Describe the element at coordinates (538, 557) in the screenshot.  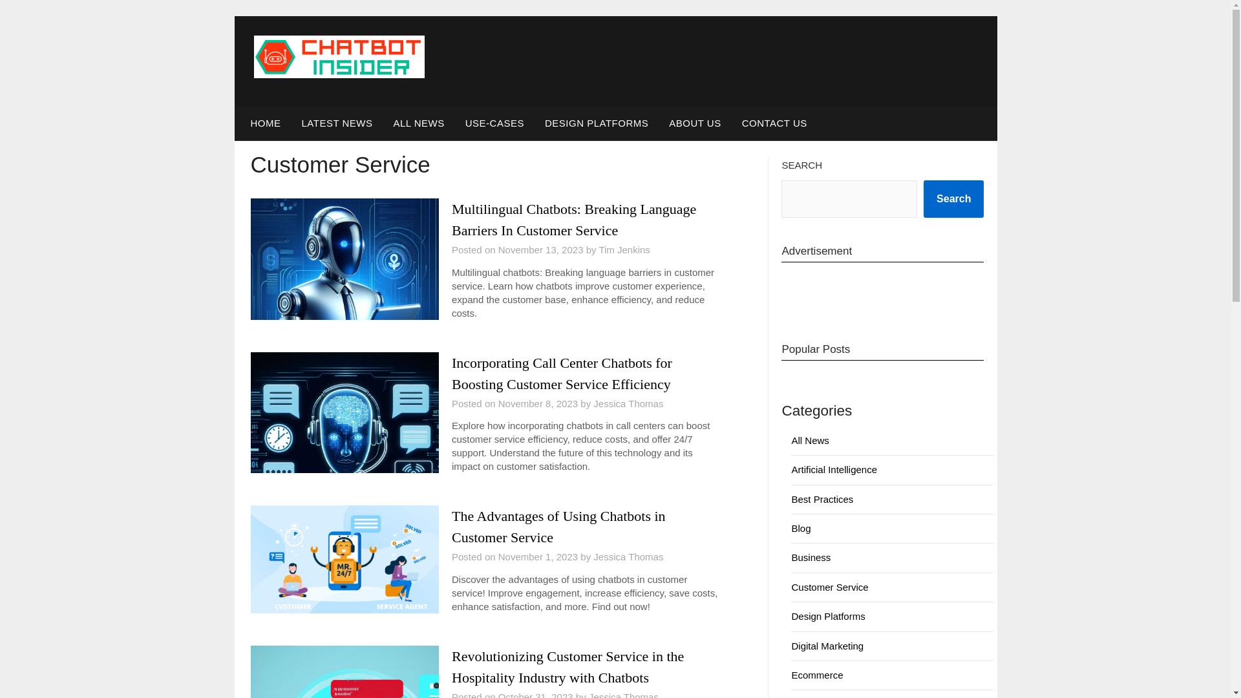
I see `November 1, 2023` at that location.